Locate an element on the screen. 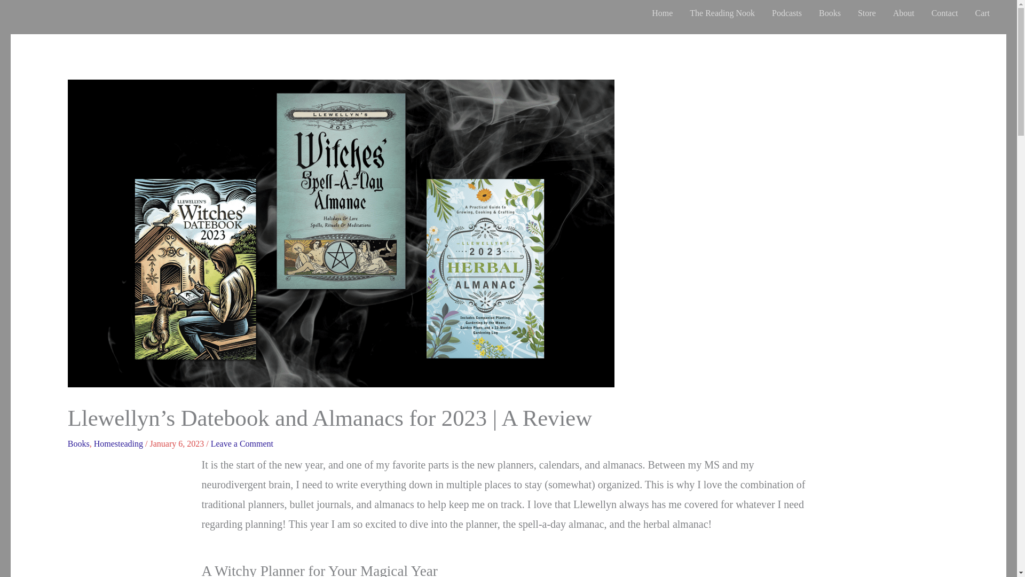 This screenshot has height=577, width=1025. Cart is located at coordinates (982, 13).